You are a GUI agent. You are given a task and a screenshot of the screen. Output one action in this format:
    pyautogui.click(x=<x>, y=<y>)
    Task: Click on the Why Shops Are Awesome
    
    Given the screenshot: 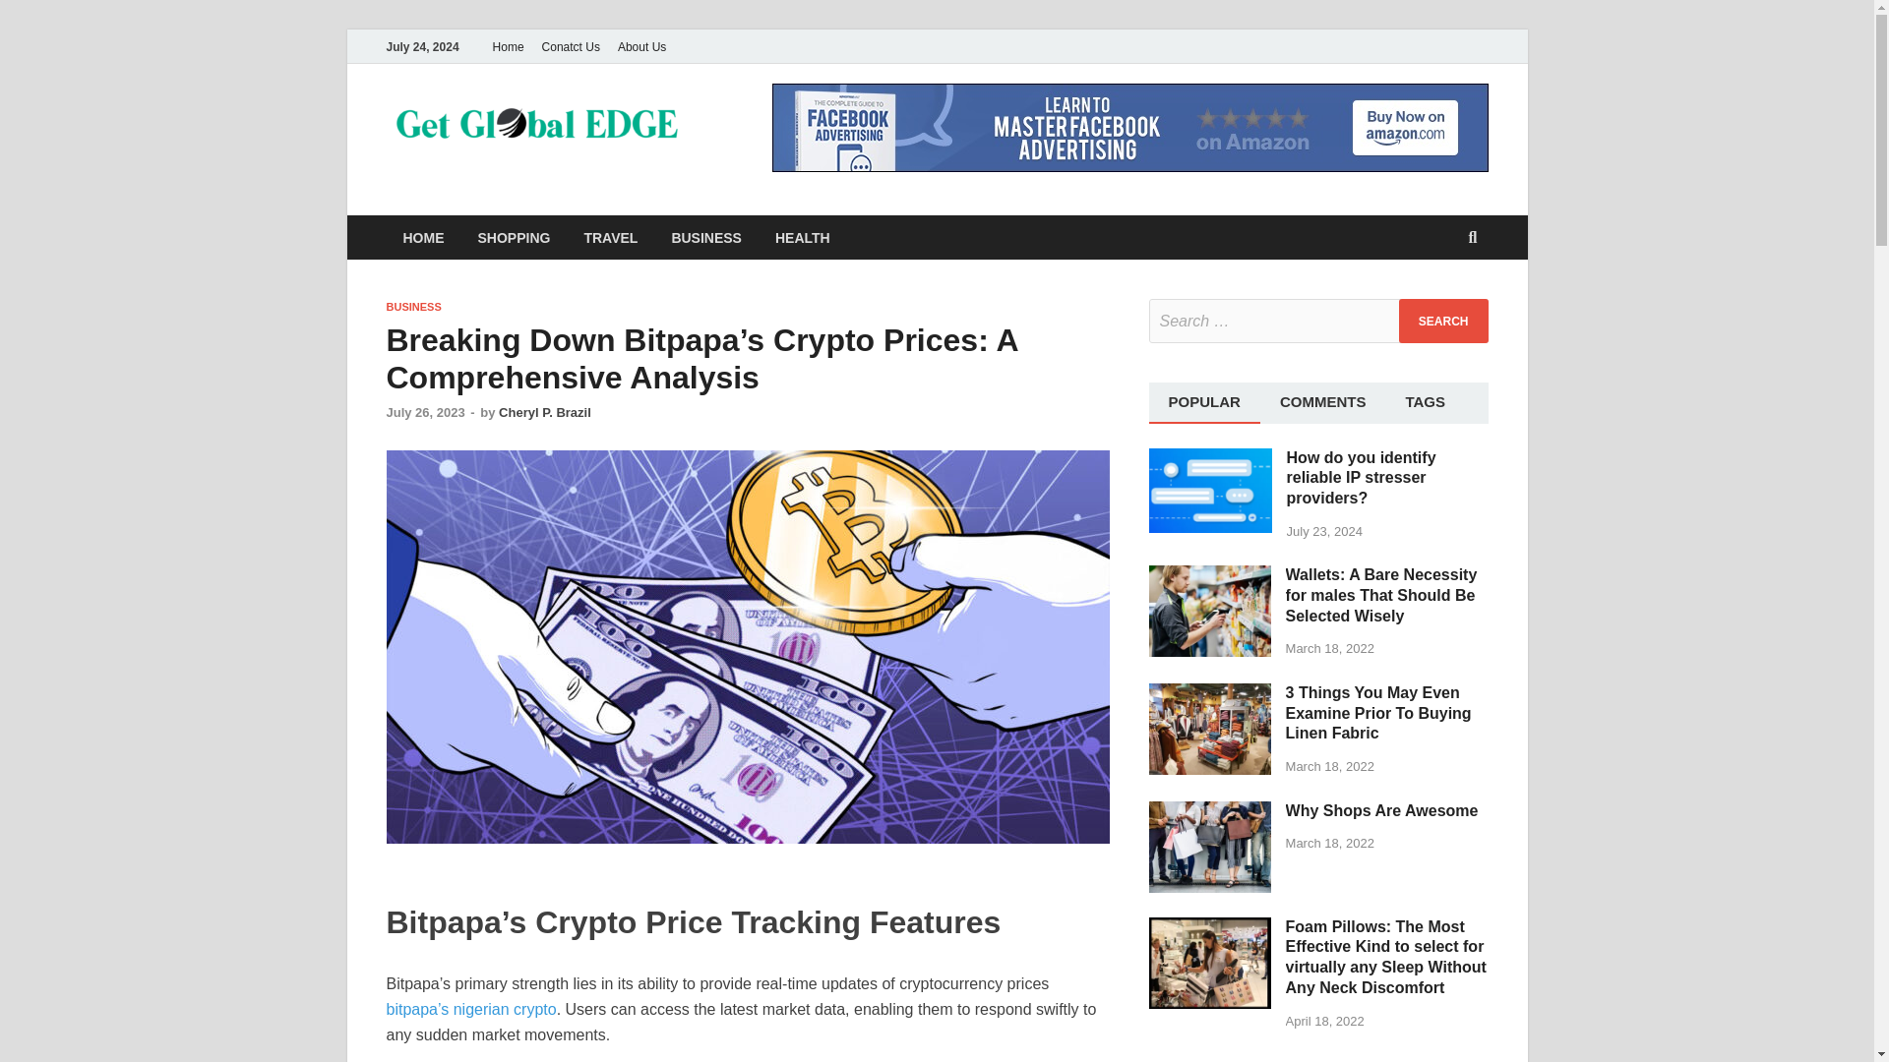 What is the action you would take?
    pyautogui.click(x=1210, y=812)
    